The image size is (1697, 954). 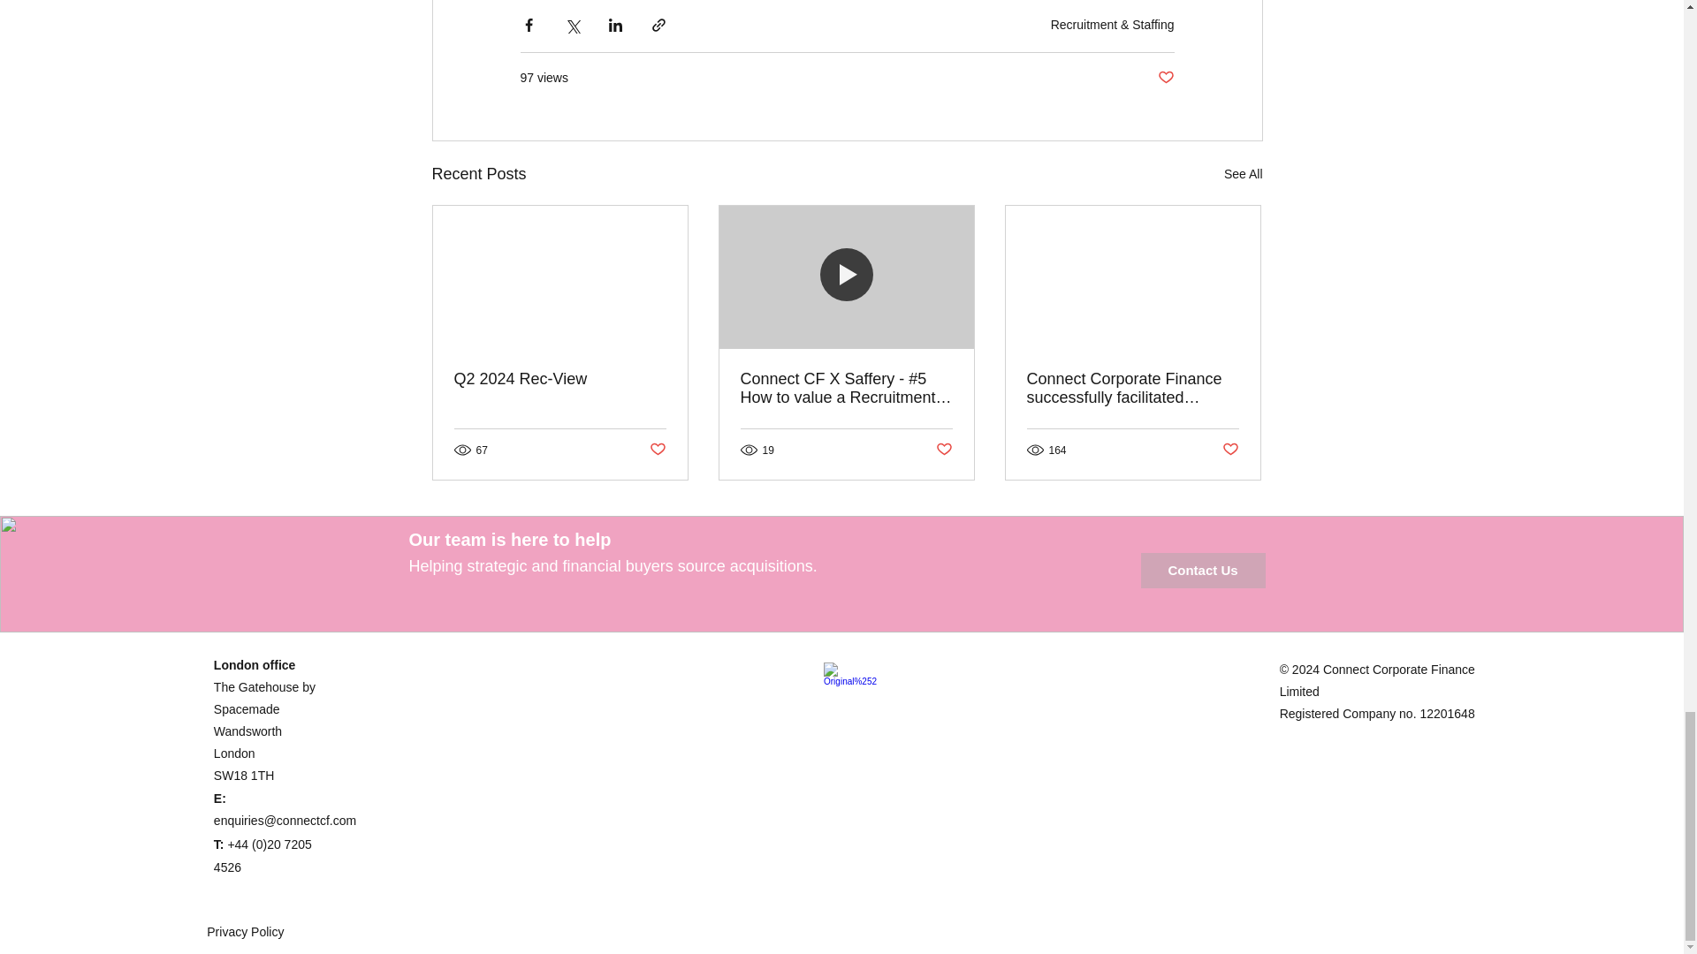 What do you see at coordinates (1243, 173) in the screenshot?
I see `See All` at bounding box center [1243, 173].